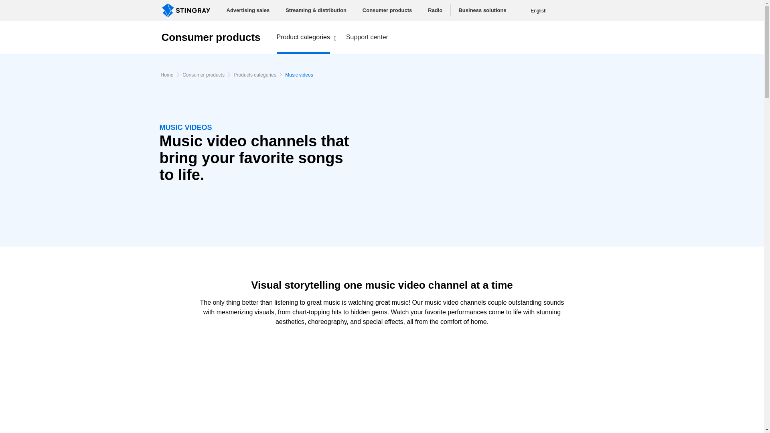 The height and width of the screenshot is (433, 770). What do you see at coordinates (203, 75) in the screenshot?
I see `Consumer products` at bounding box center [203, 75].